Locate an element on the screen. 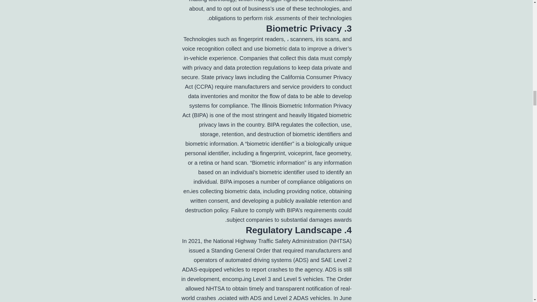 The image size is (537, 302). Standing General Order is located at coordinates (241, 251).